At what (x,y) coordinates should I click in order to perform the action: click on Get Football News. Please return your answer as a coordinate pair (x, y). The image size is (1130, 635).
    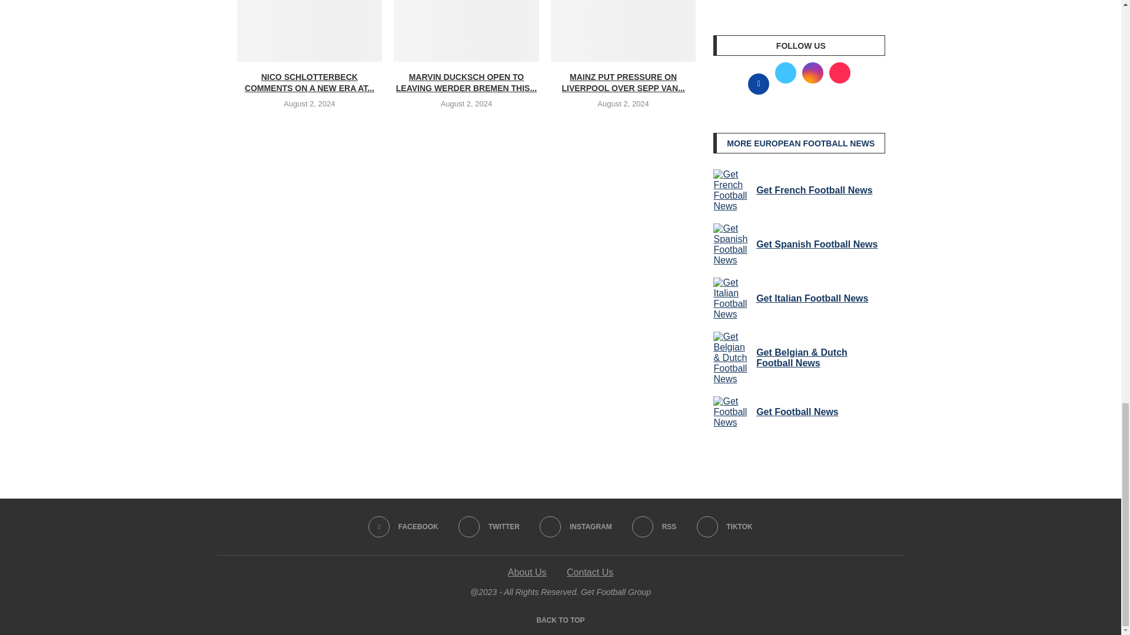
    Looking at the image, I should click on (732, 412).